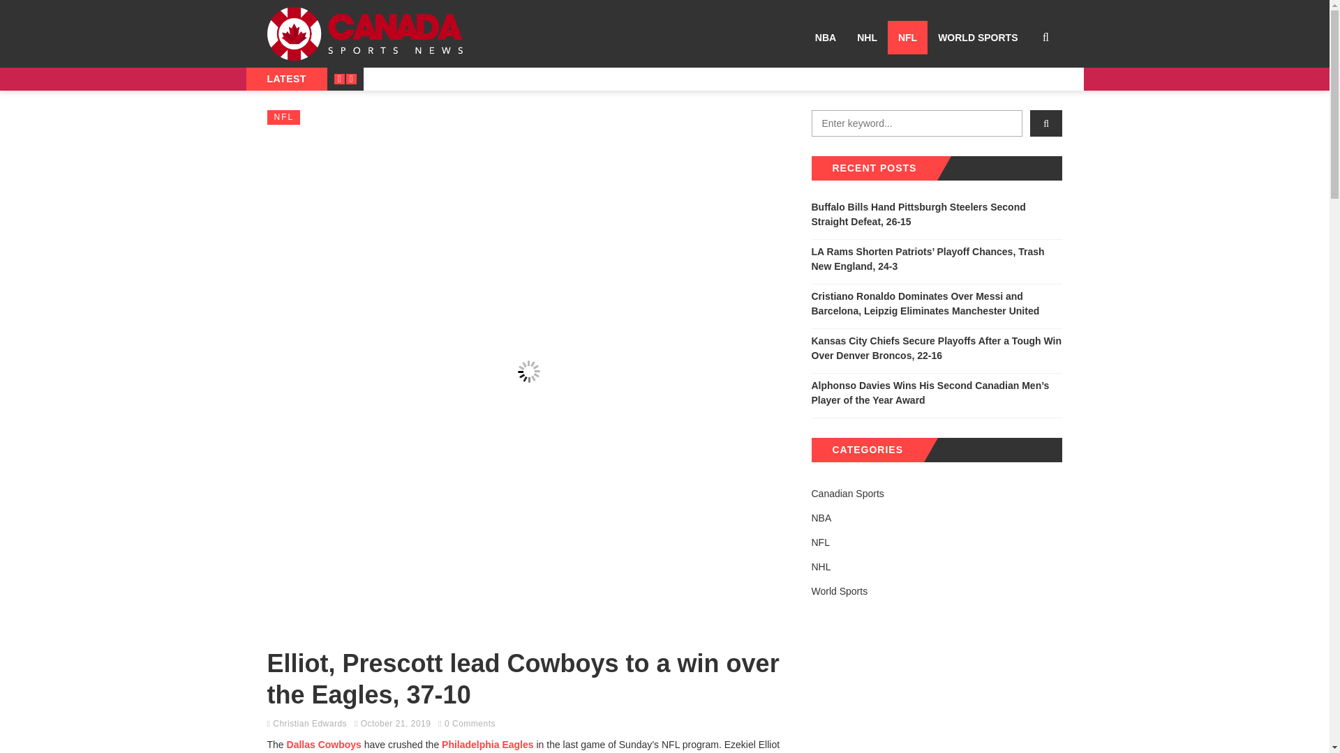 Image resolution: width=1340 pixels, height=753 pixels. What do you see at coordinates (283, 117) in the screenshot?
I see `NFL` at bounding box center [283, 117].